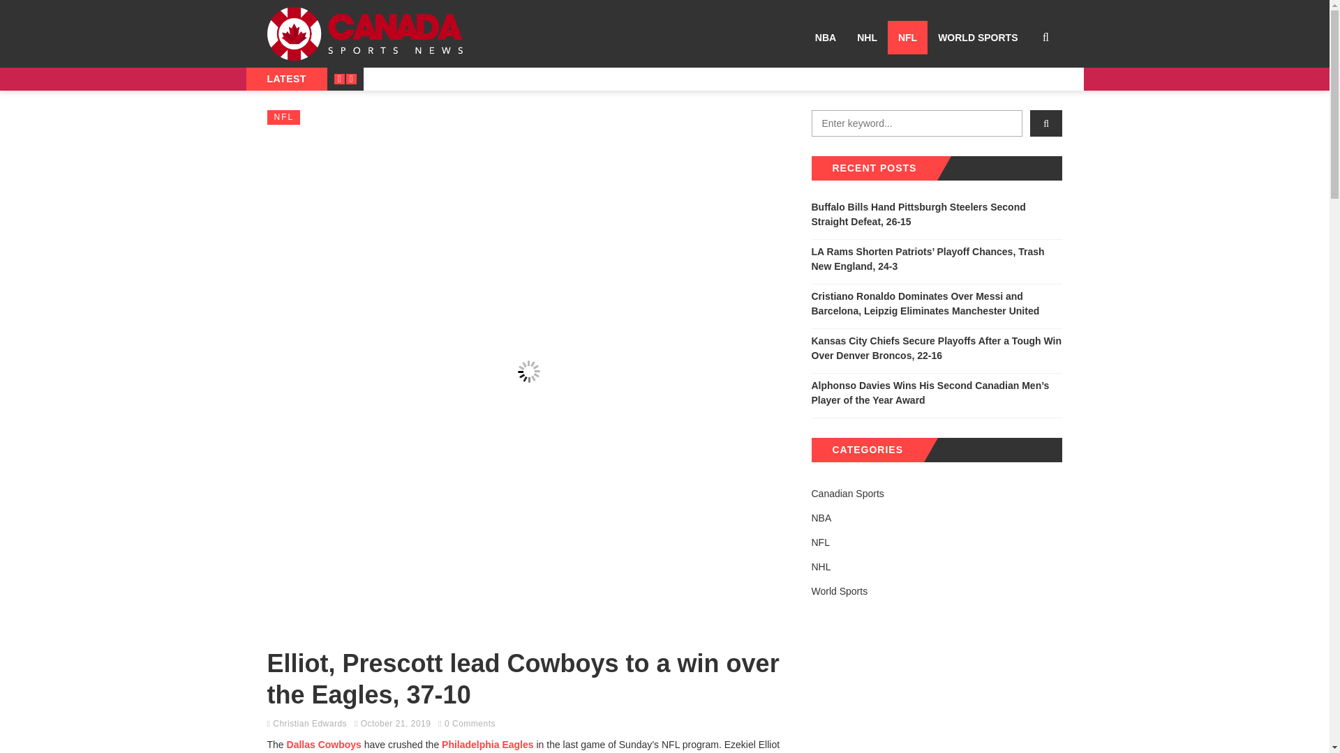 Image resolution: width=1340 pixels, height=753 pixels. What do you see at coordinates (283, 117) in the screenshot?
I see `NFL` at bounding box center [283, 117].